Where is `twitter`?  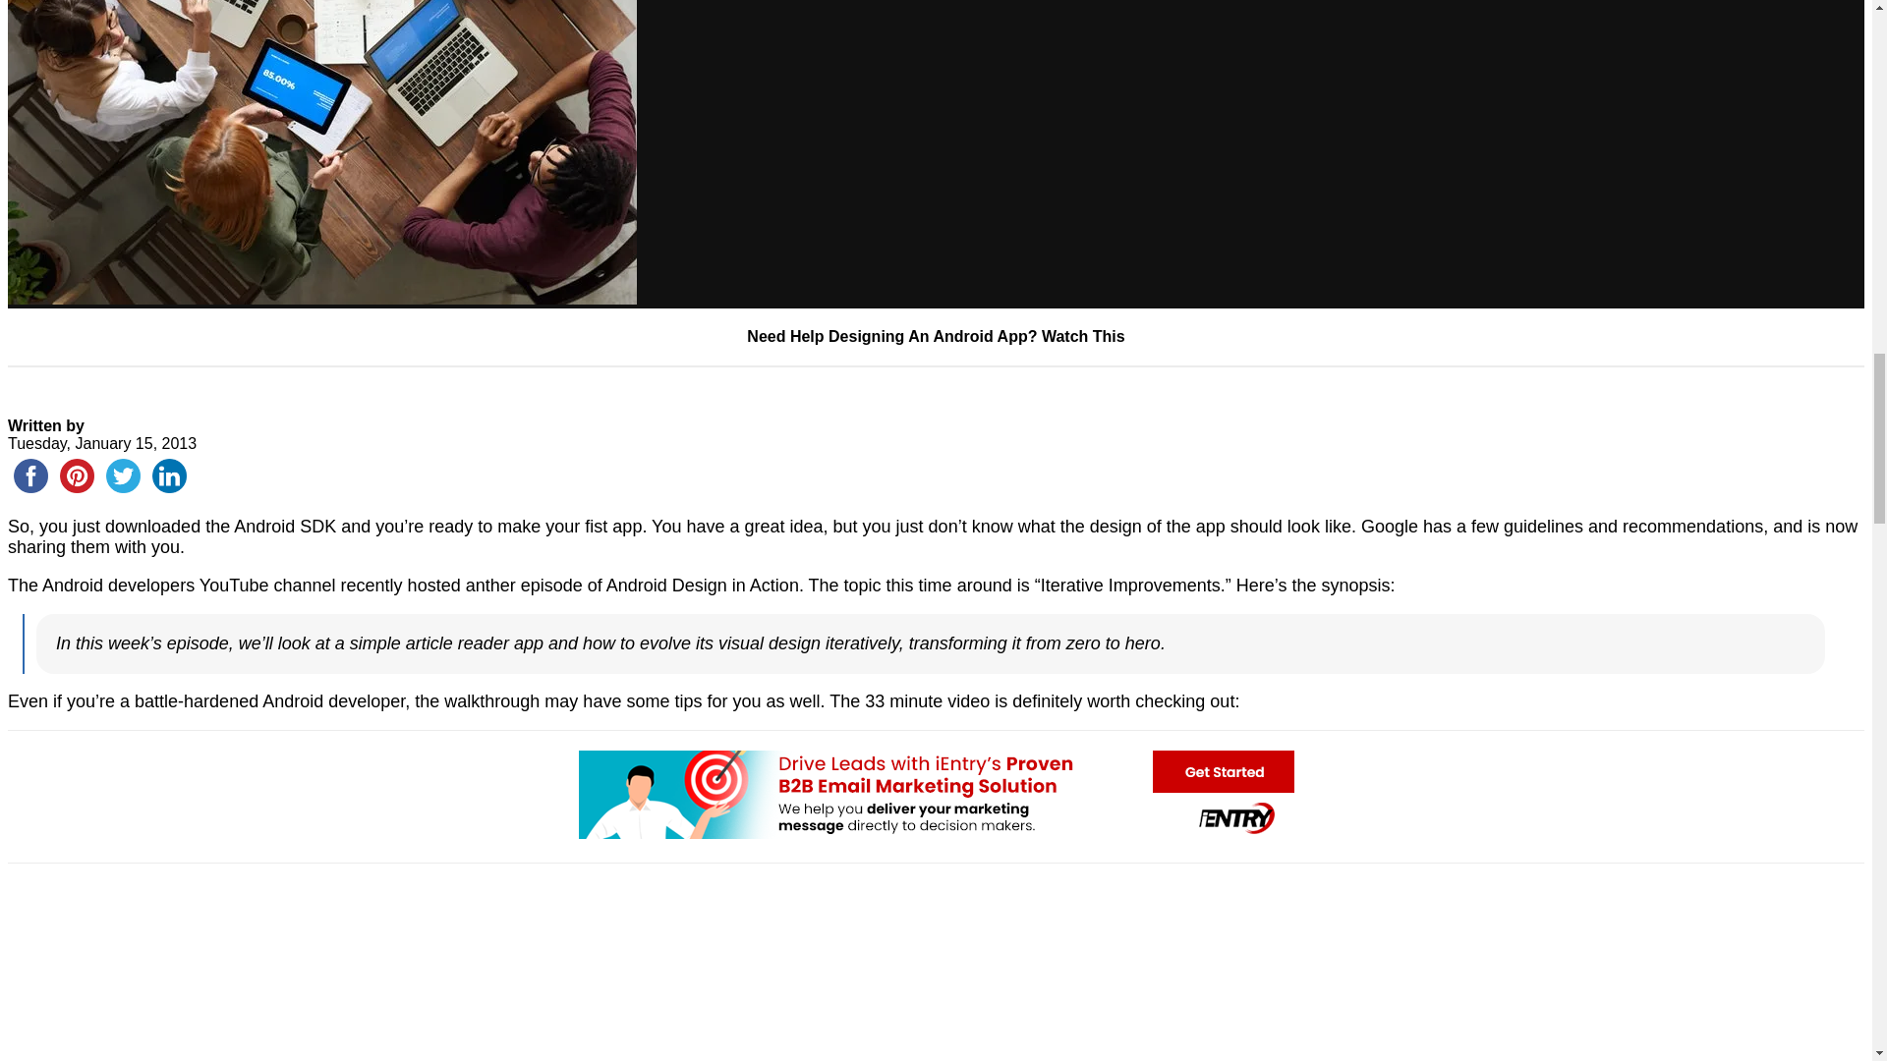
twitter is located at coordinates (123, 475).